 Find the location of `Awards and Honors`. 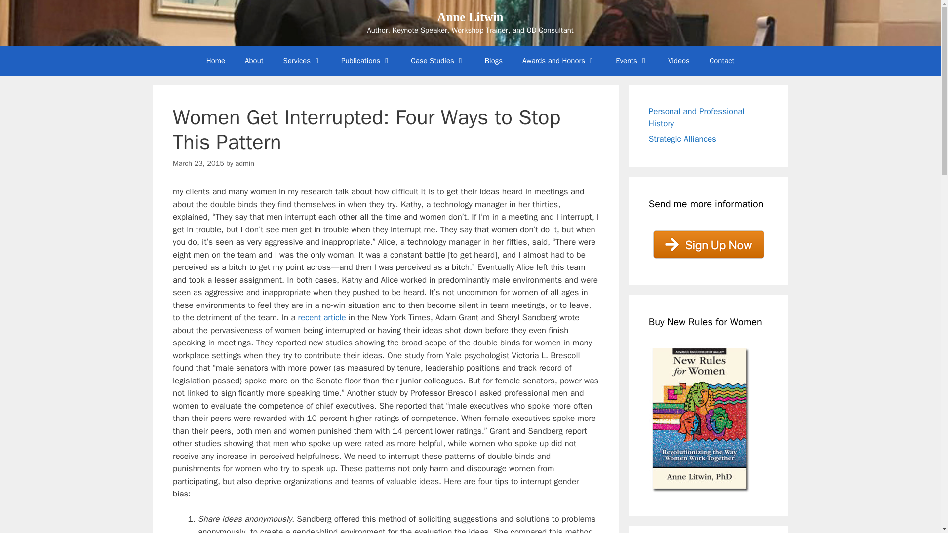

Awards and Honors is located at coordinates (559, 60).